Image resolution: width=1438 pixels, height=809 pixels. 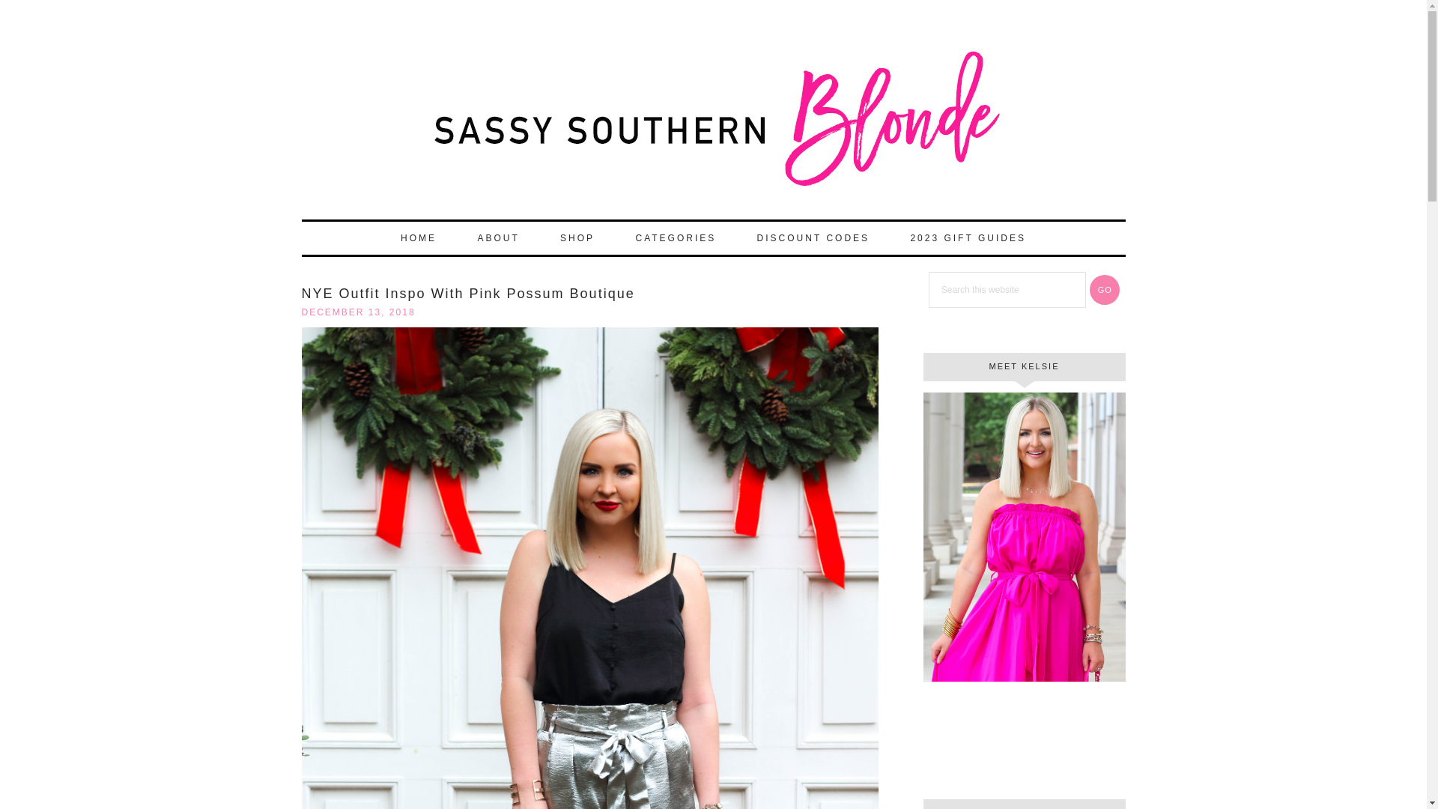 I want to click on GO, so click(x=1105, y=290).